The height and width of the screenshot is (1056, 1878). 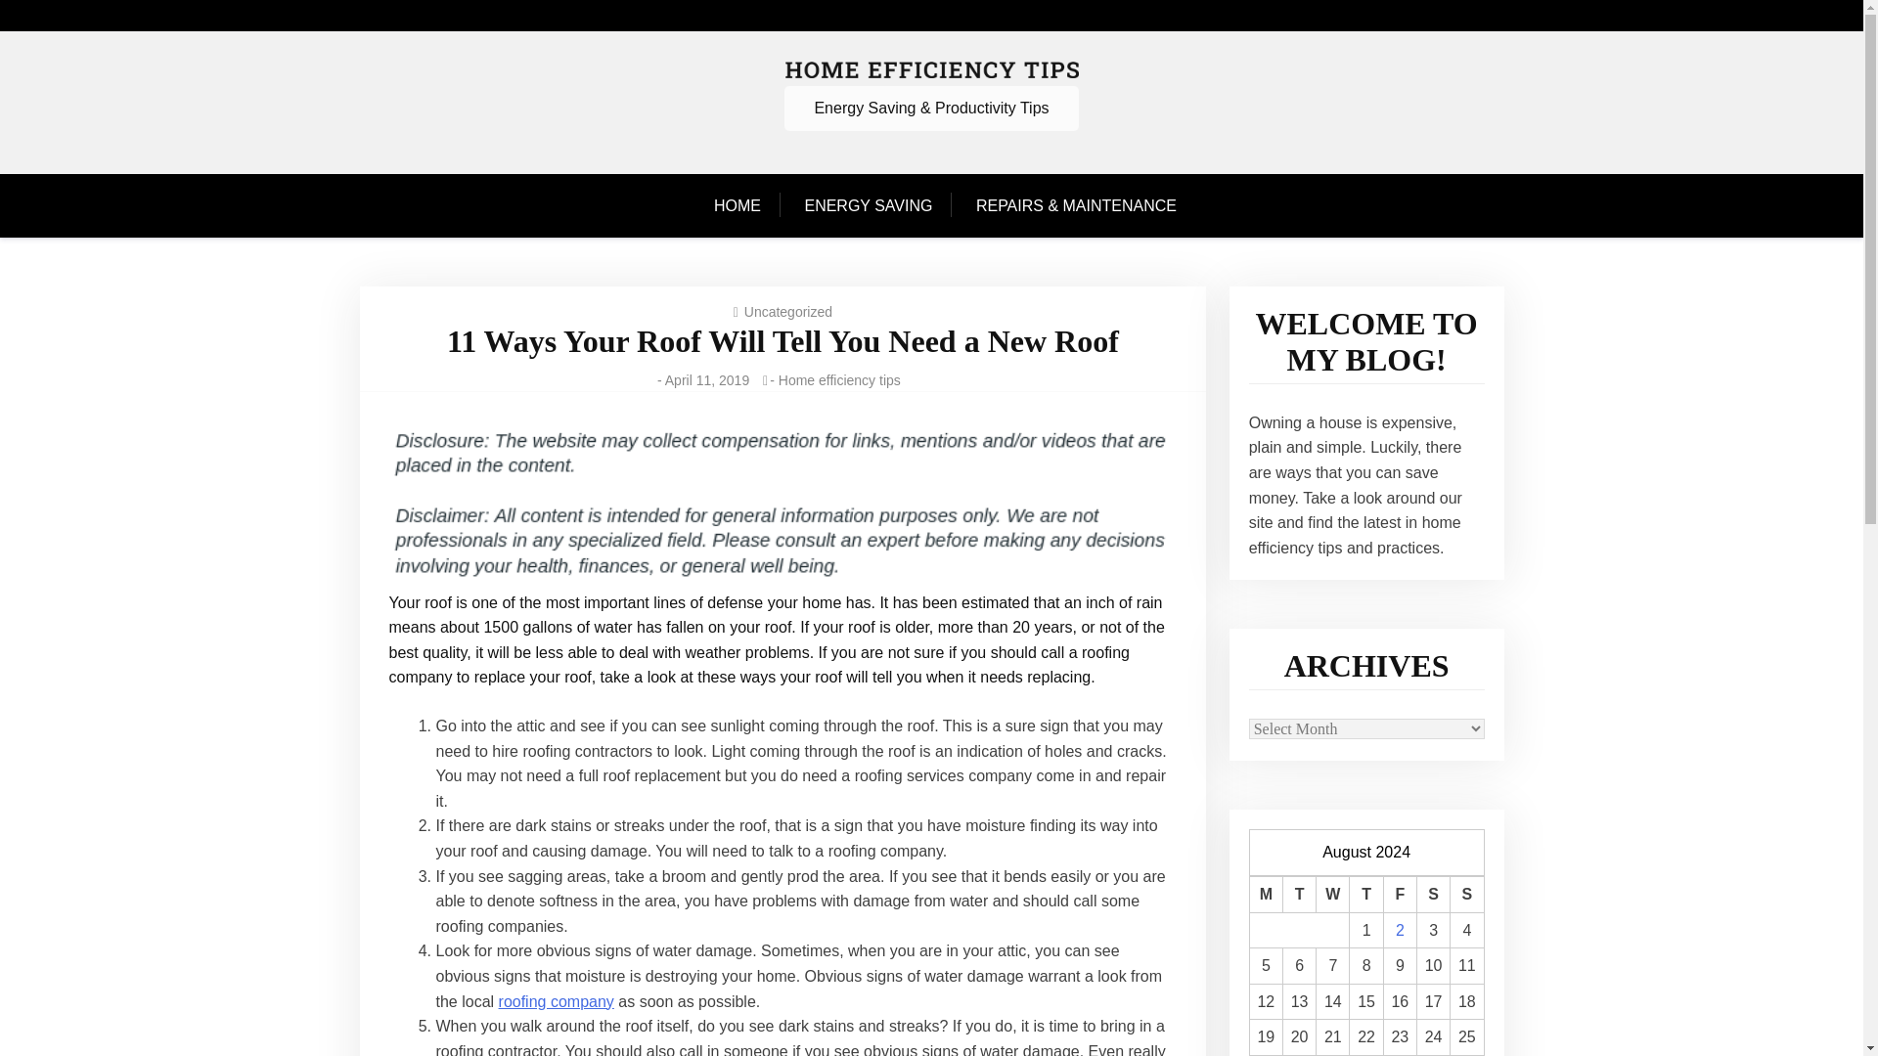 What do you see at coordinates (747, 206) in the screenshot?
I see `HOME` at bounding box center [747, 206].